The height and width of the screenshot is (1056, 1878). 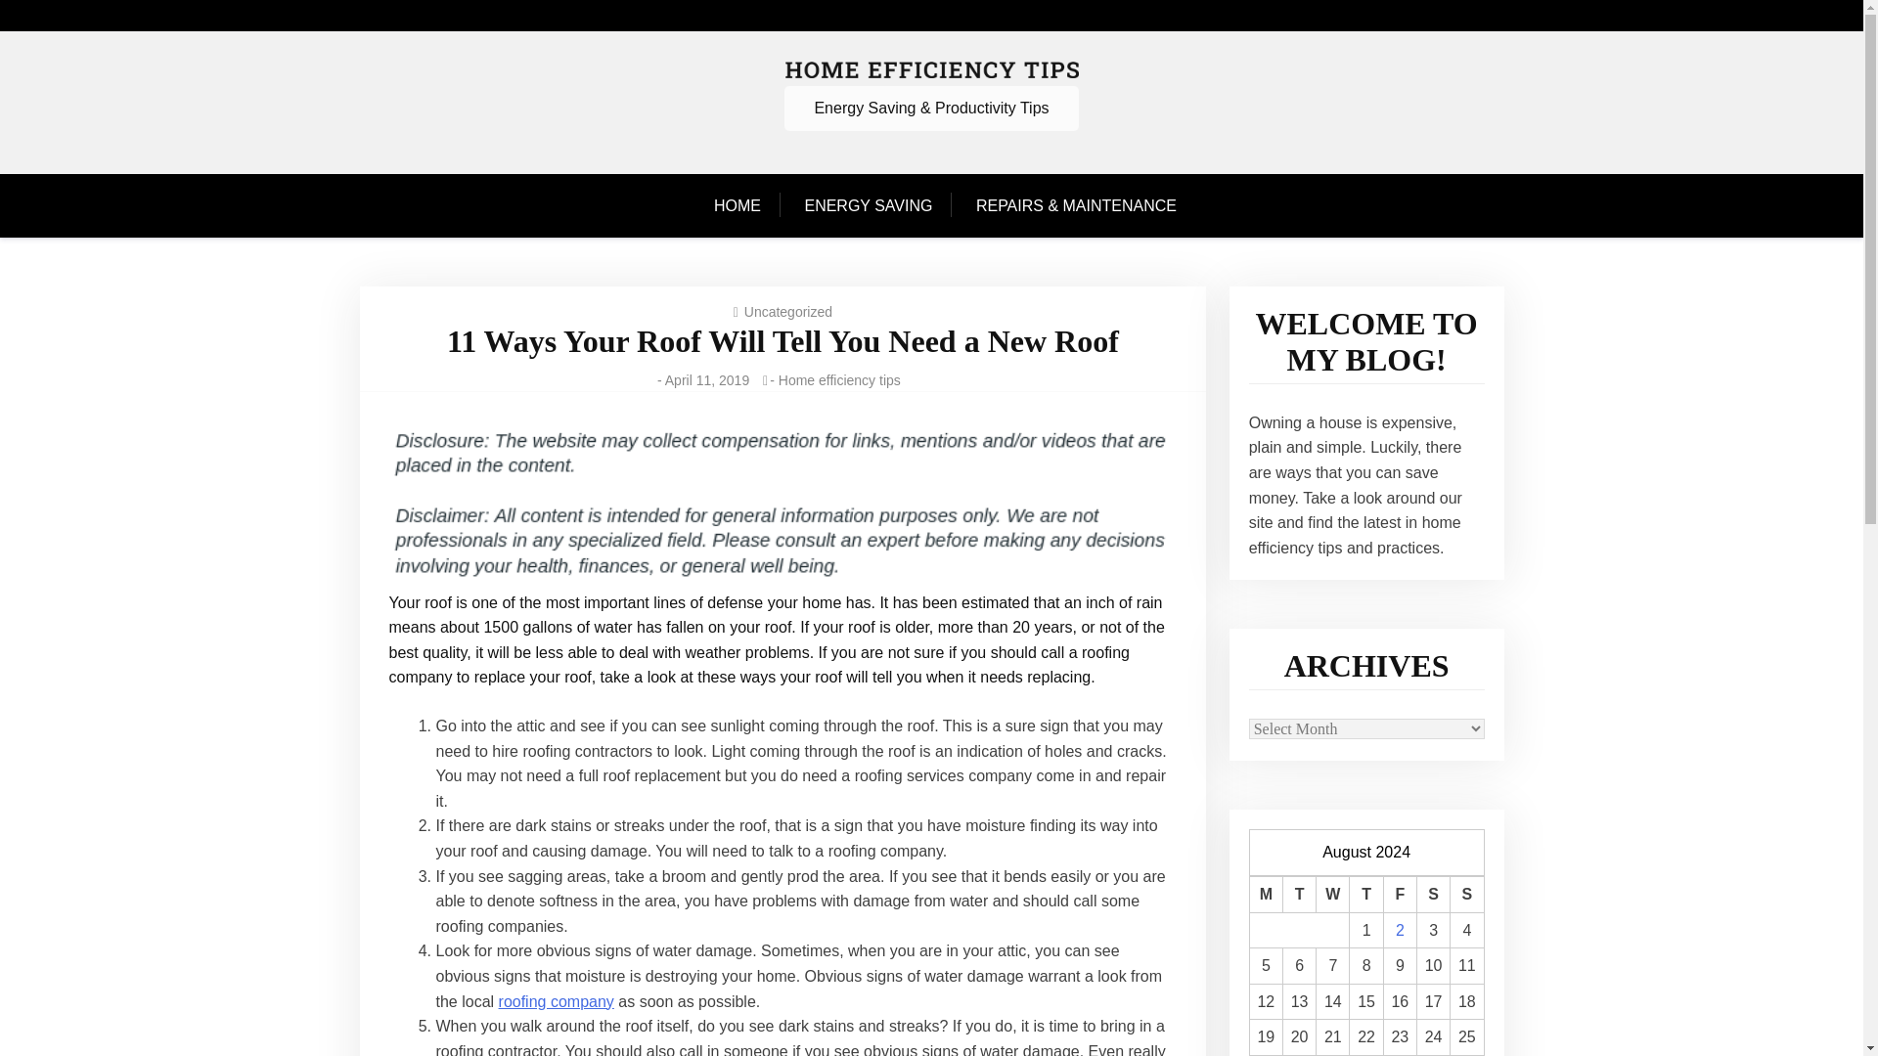 What do you see at coordinates (747, 206) in the screenshot?
I see `HOME` at bounding box center [747, 206].